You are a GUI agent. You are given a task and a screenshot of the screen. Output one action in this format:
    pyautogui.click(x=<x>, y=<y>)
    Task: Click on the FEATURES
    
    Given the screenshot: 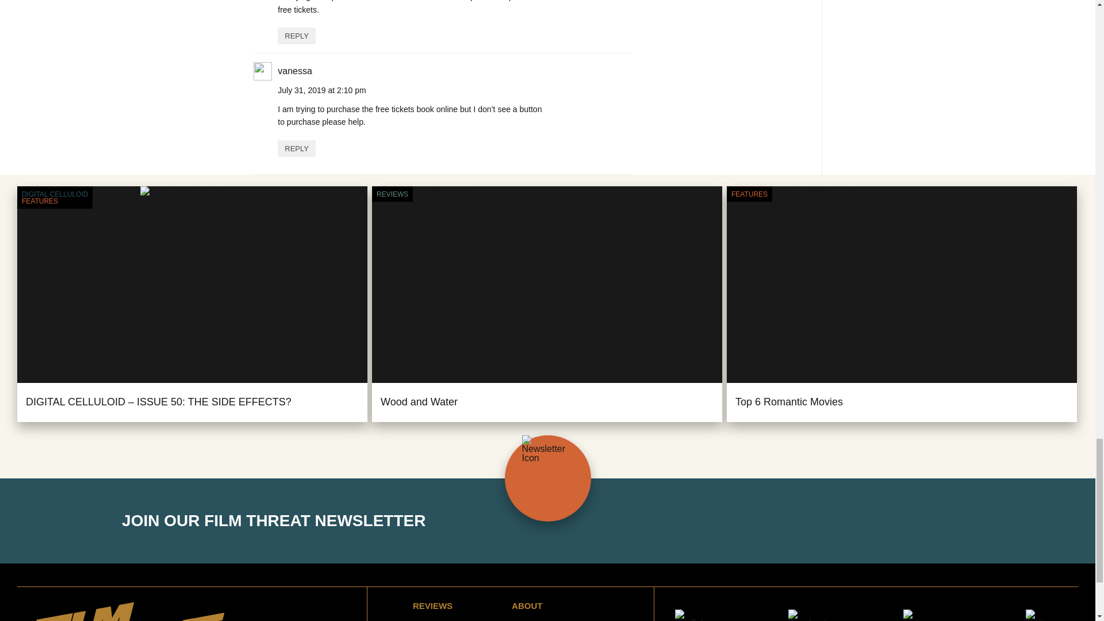 What is the action you would take?
    pyautogui.click(x=55, y=201)
    